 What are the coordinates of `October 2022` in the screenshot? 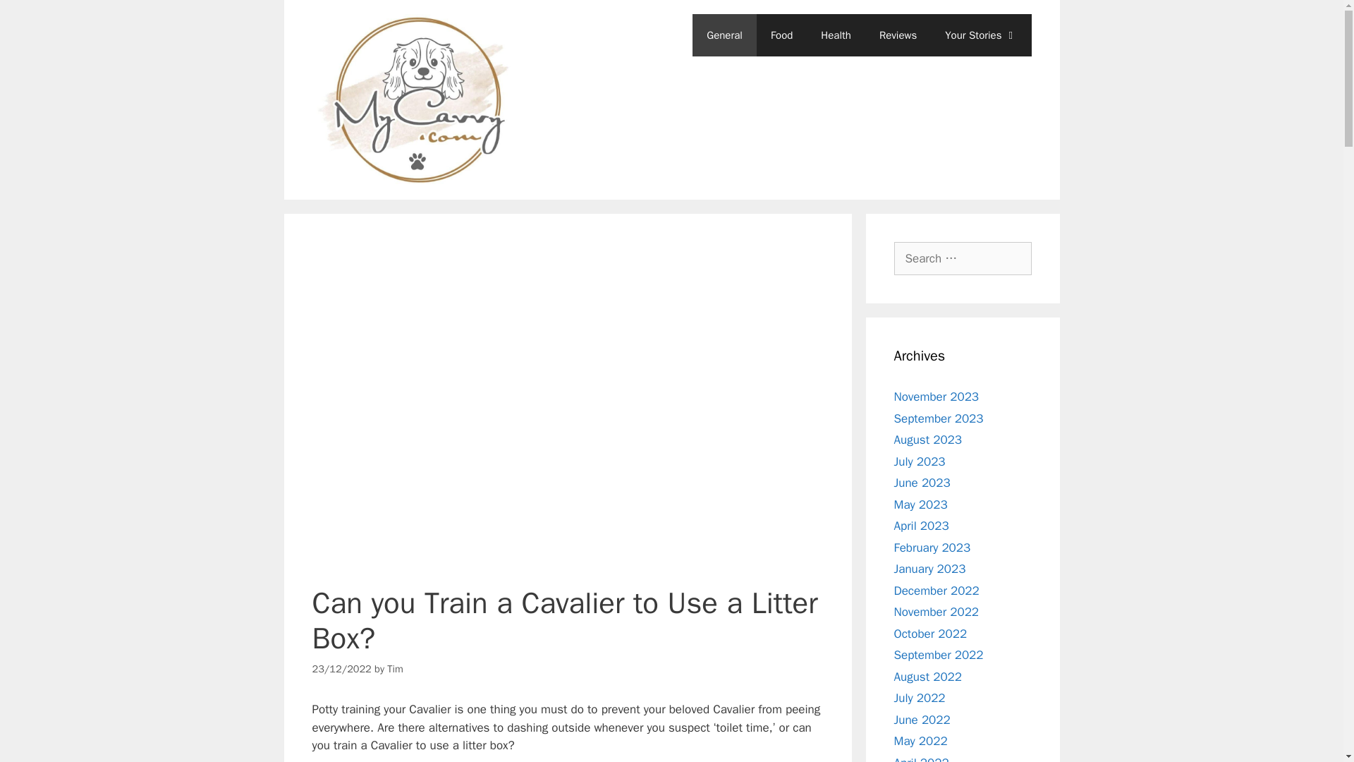 It's located at (931, 634).